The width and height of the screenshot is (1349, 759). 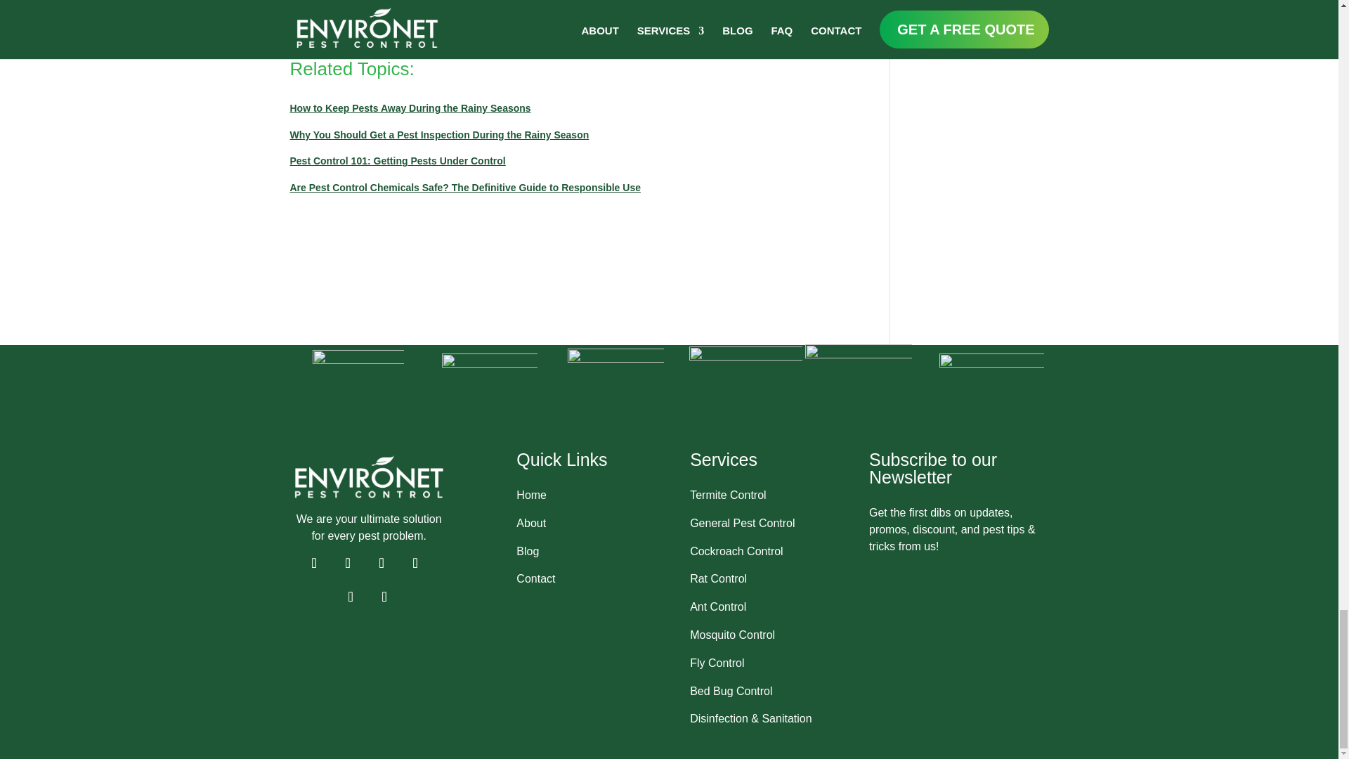 What do you see at coordinates (357, 395) in the screenshot?
I see `NPMA Logo` at bounding box center [357, 395].